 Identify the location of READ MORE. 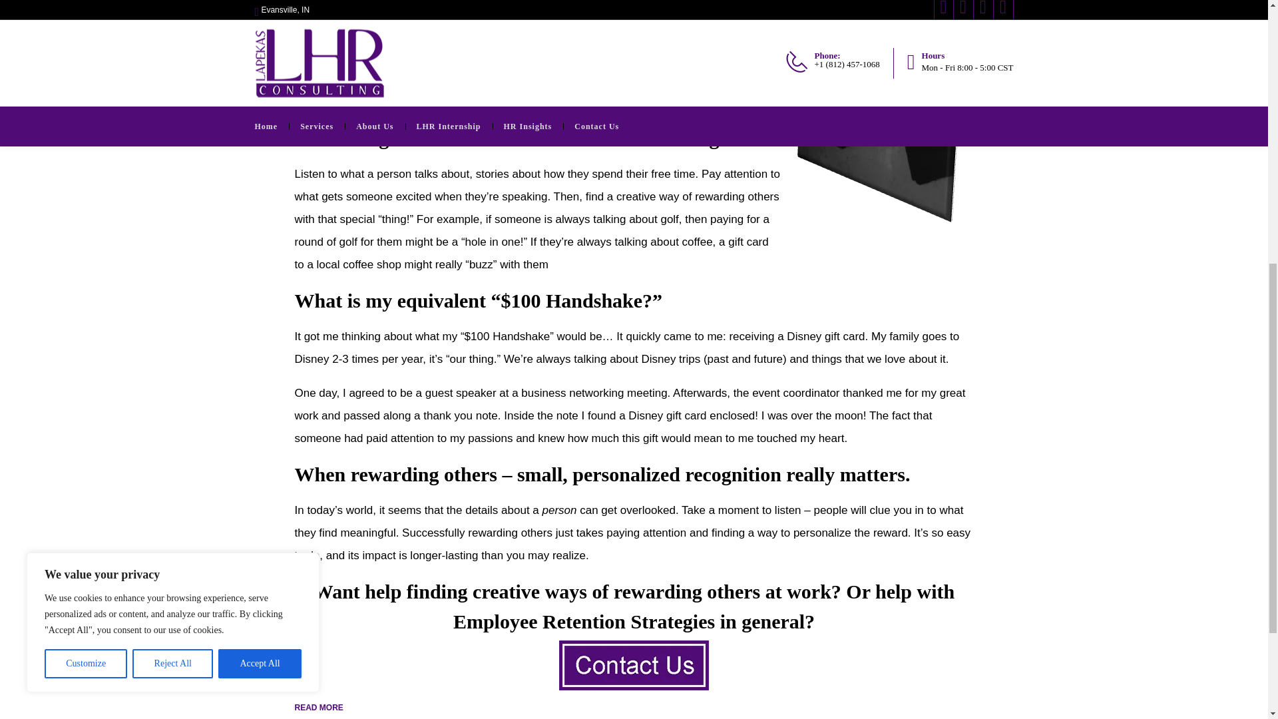
(318, 707).